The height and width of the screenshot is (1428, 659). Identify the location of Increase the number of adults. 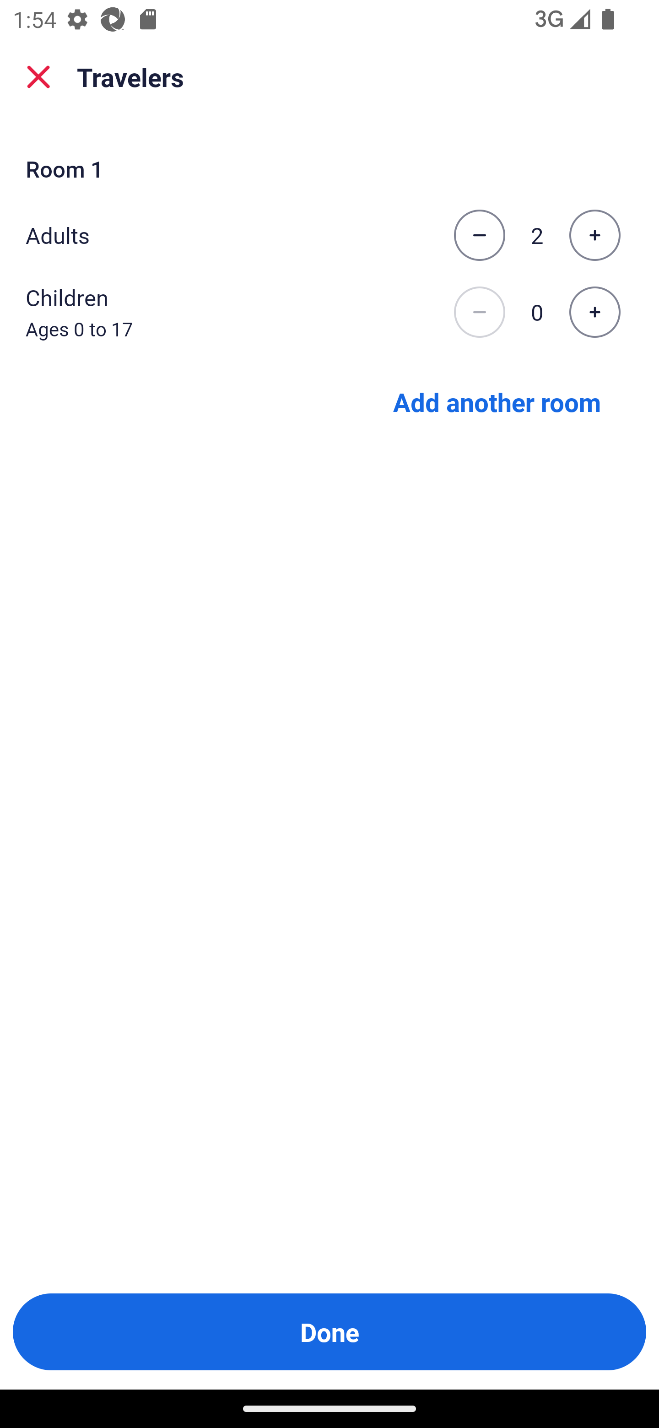
(594, 235).